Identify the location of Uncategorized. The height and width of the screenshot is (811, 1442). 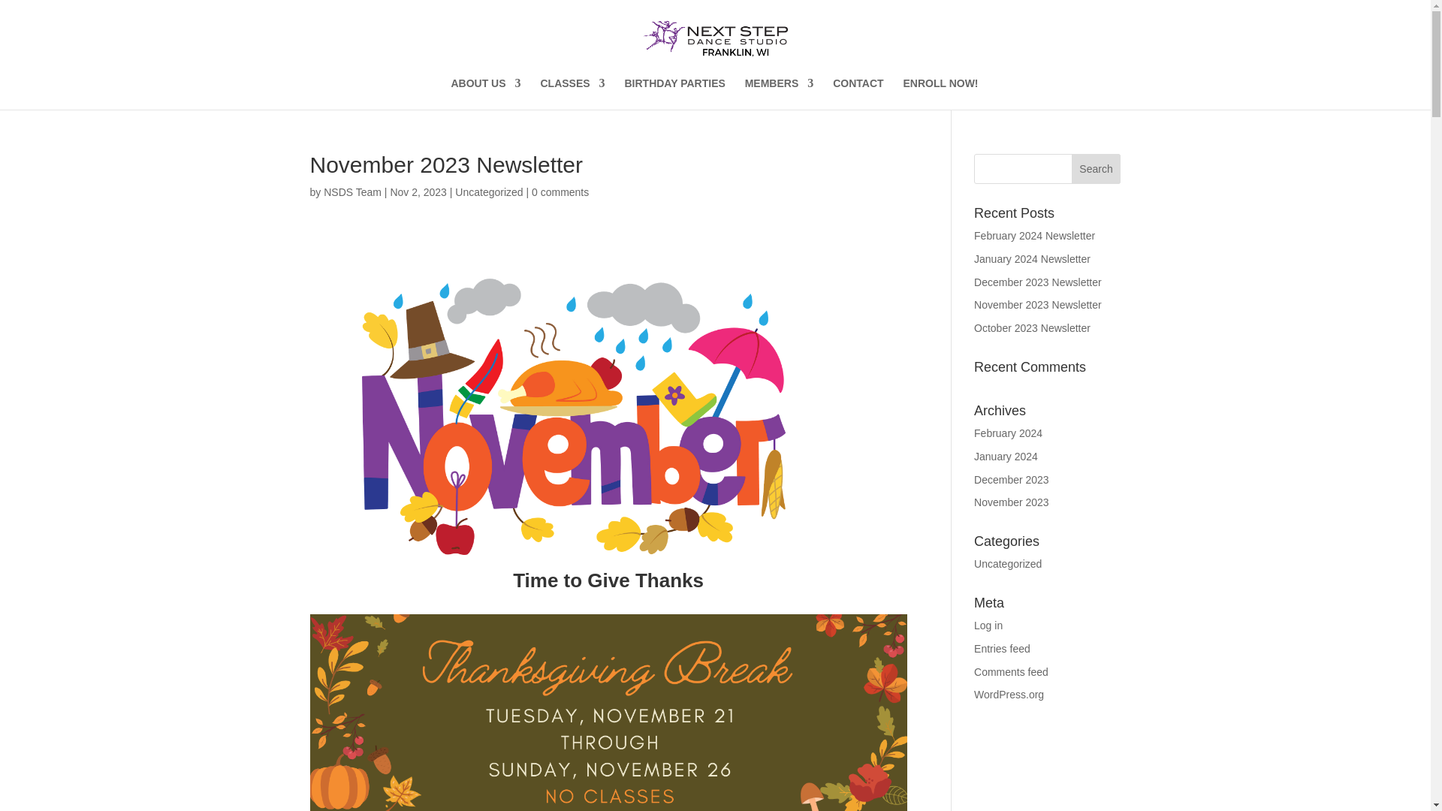
(488, 192).